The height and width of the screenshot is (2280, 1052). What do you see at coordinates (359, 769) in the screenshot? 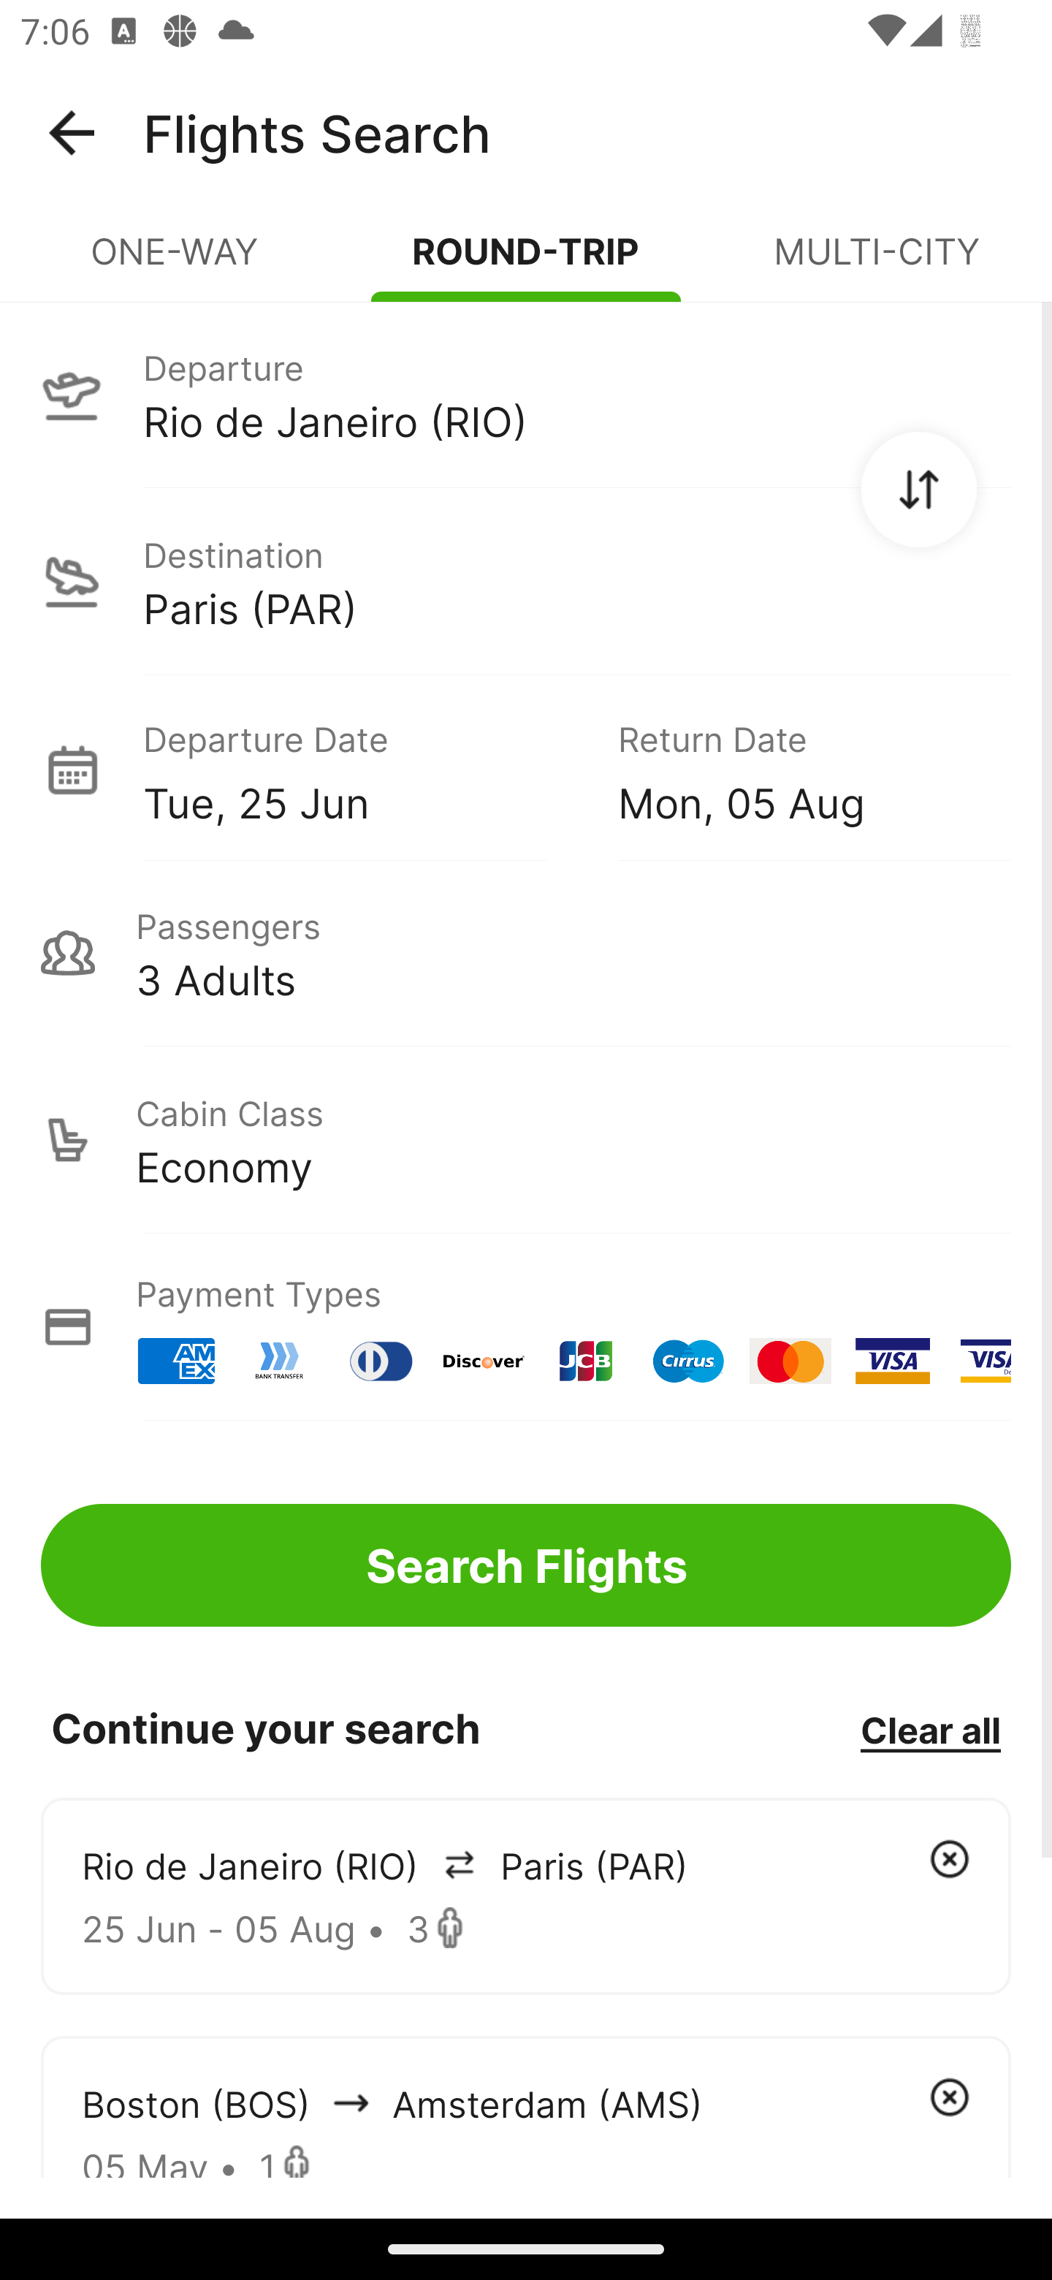
I see `Departure Date Tue, 25 Jun` at bounding box center [359, 769].